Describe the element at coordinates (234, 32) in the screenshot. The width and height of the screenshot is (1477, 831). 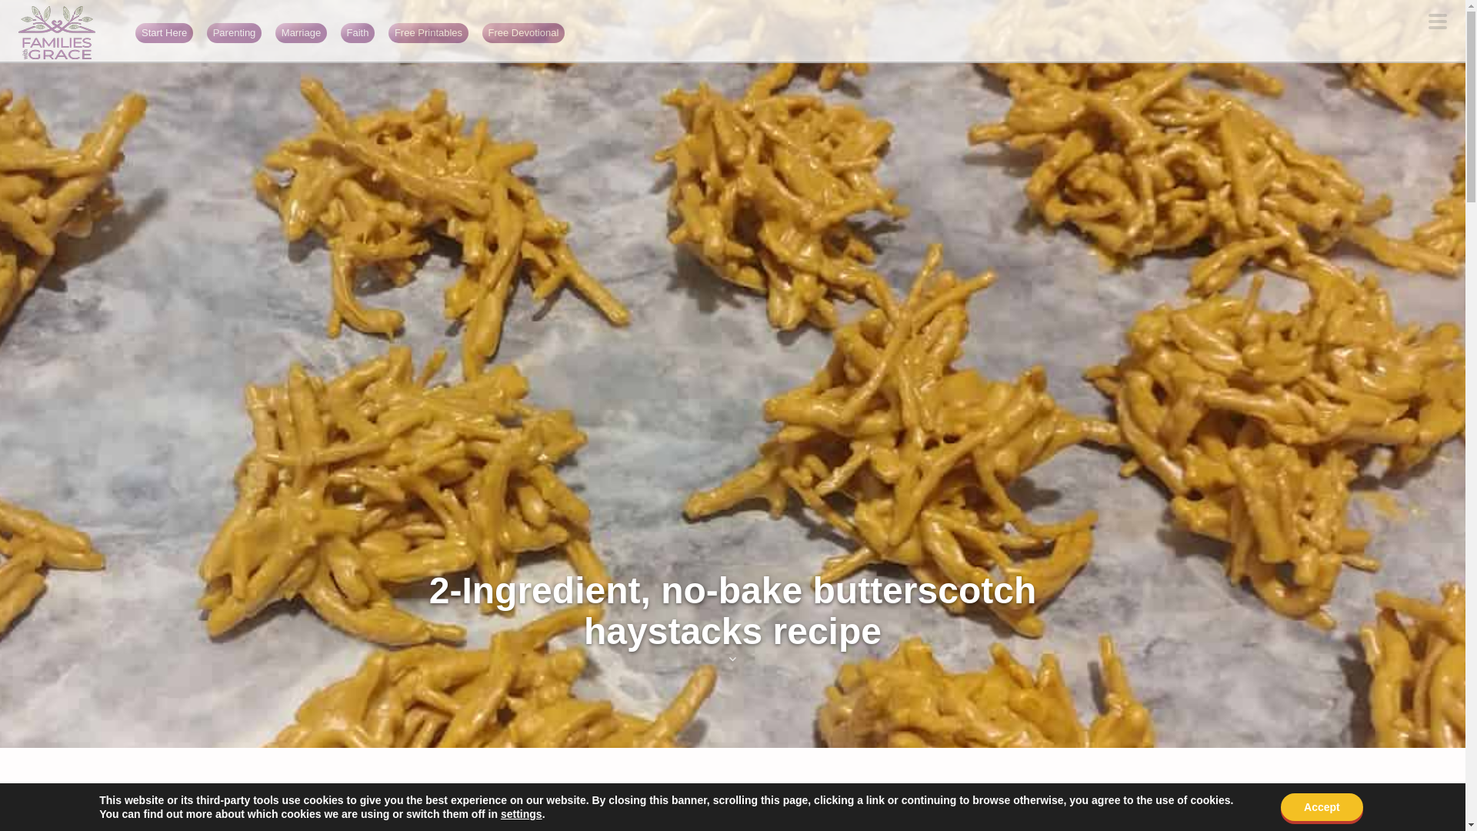
I see `Parenting` at that location.